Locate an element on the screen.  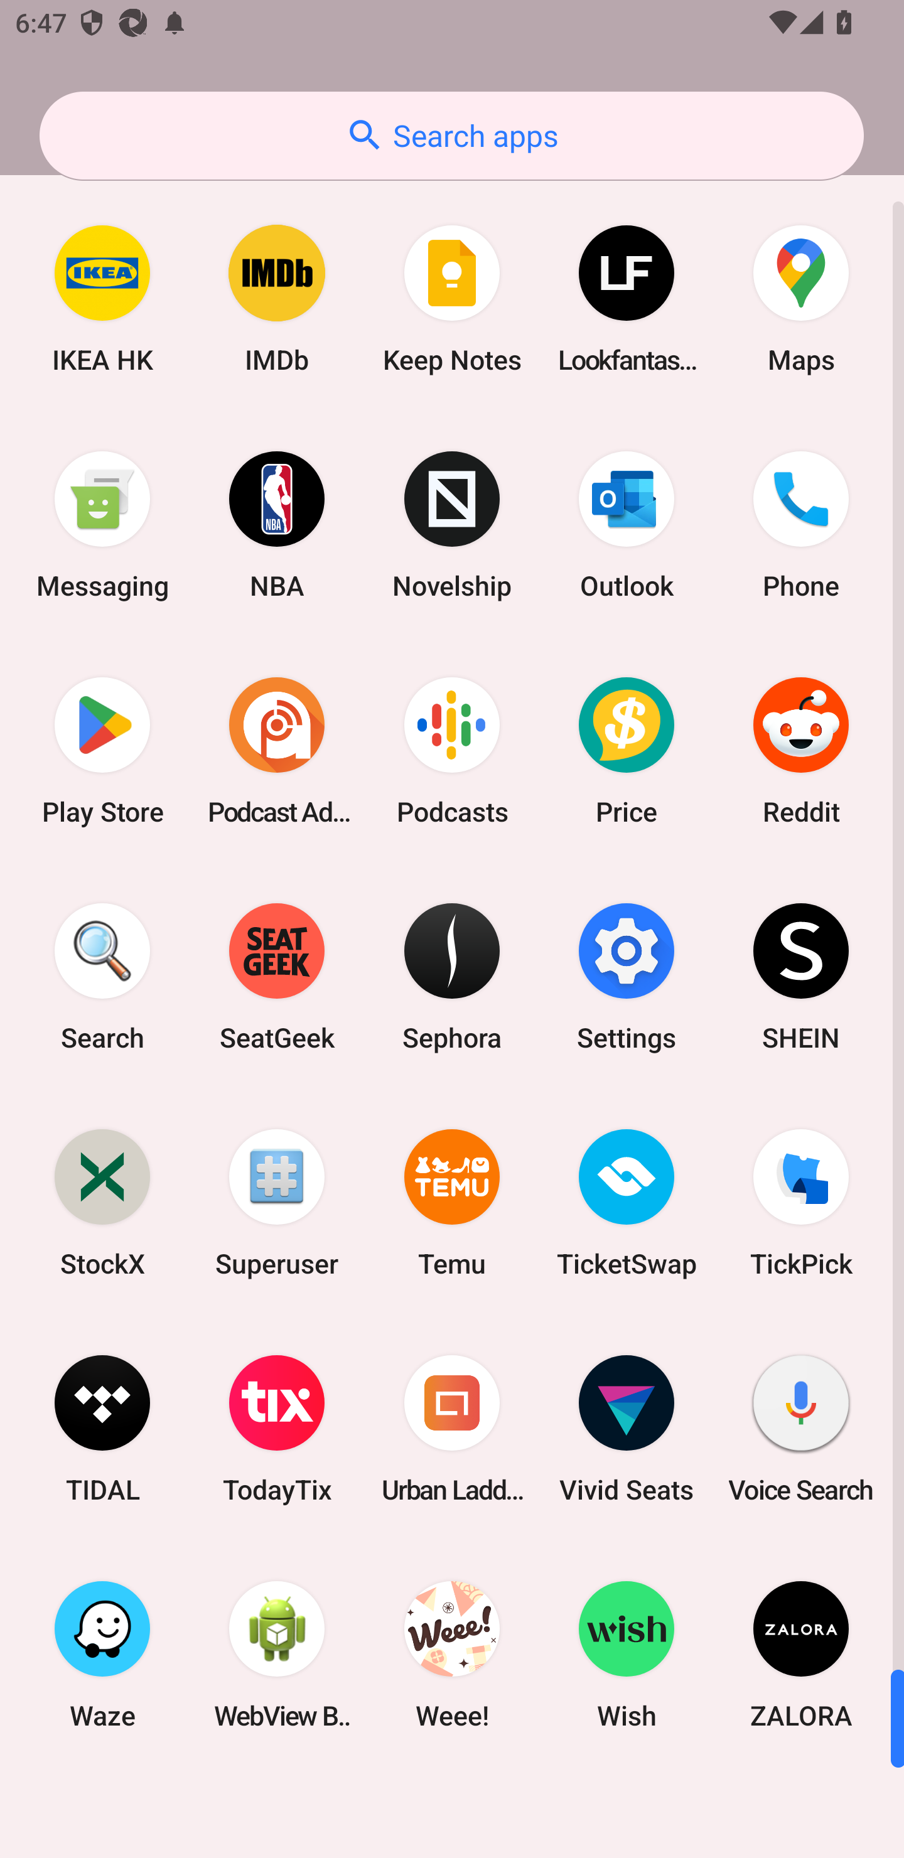
Podcast Addict is located at coordinates (277, 751).